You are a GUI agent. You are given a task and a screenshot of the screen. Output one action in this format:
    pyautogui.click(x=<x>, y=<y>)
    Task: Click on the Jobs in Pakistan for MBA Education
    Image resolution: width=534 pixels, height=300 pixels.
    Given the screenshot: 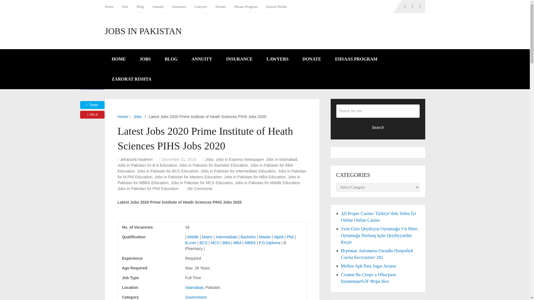 What is the action you would take?
    pyautogui.click(x=255, y=177)
    